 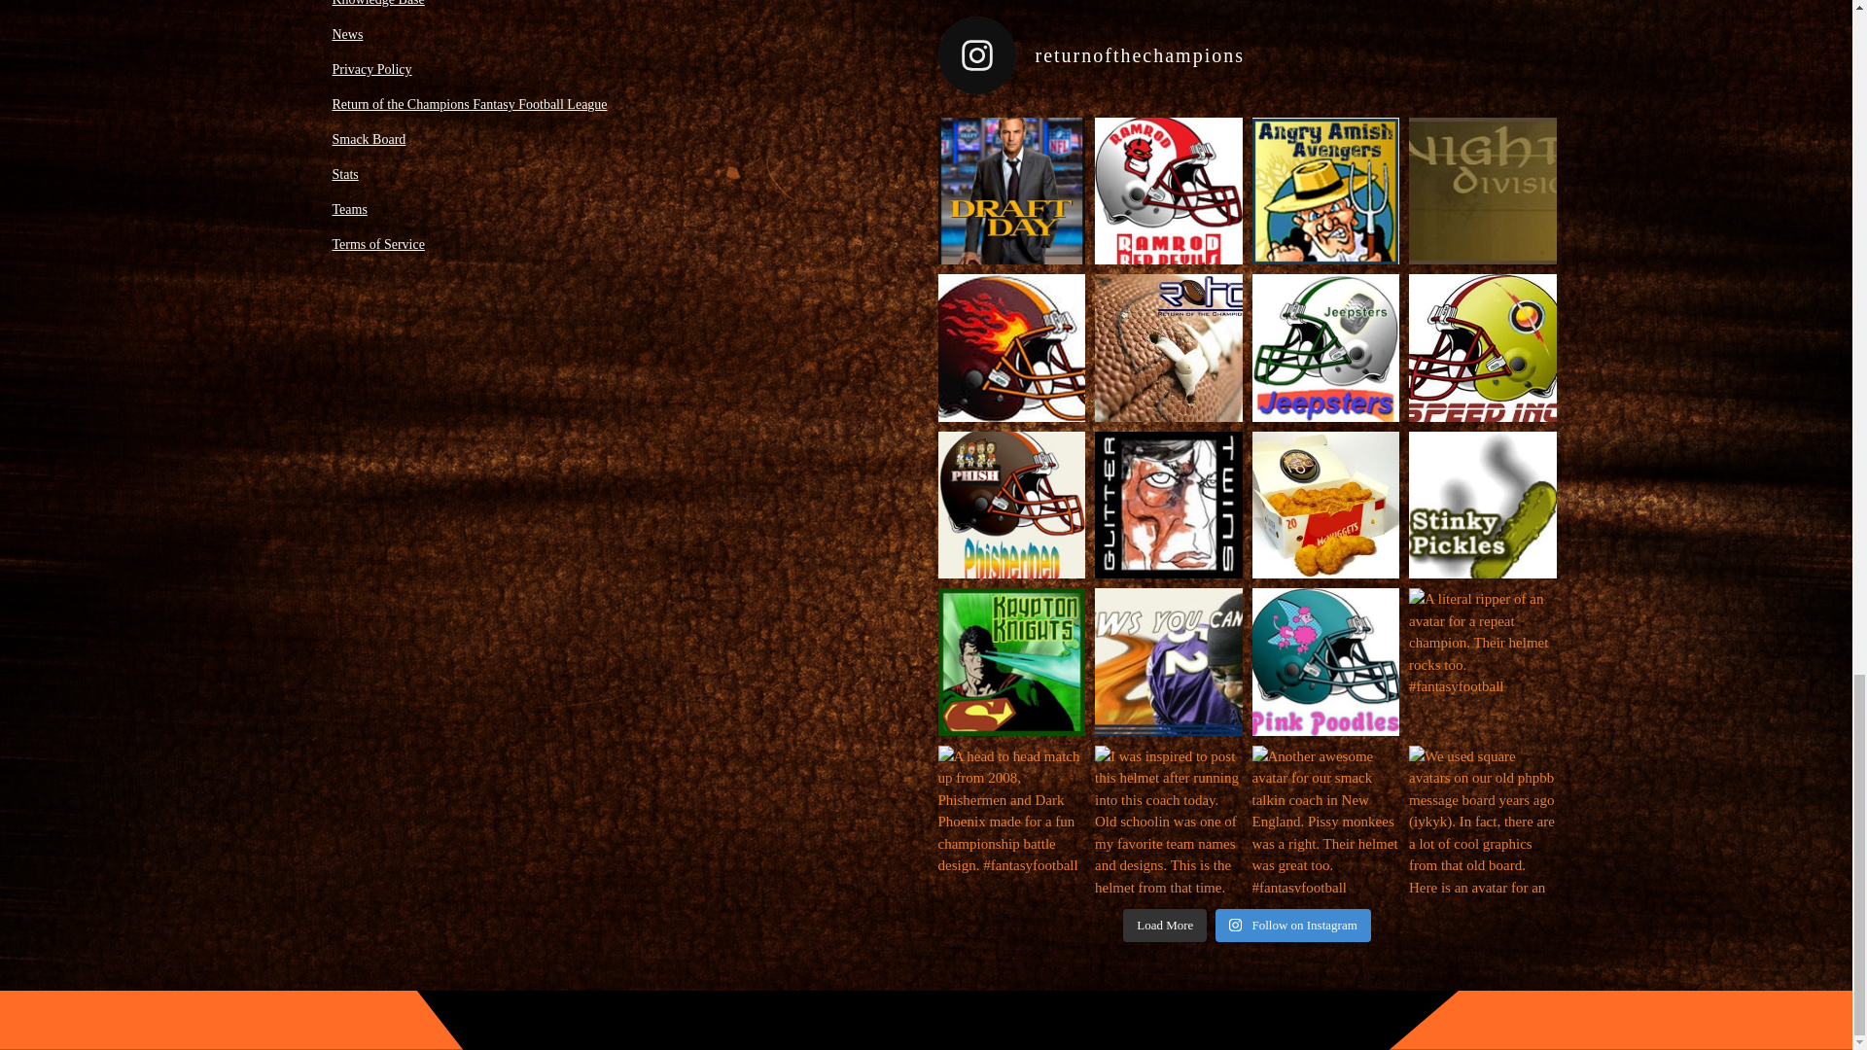 I want to click on Privacy Policy, so click(x=371, y=68).